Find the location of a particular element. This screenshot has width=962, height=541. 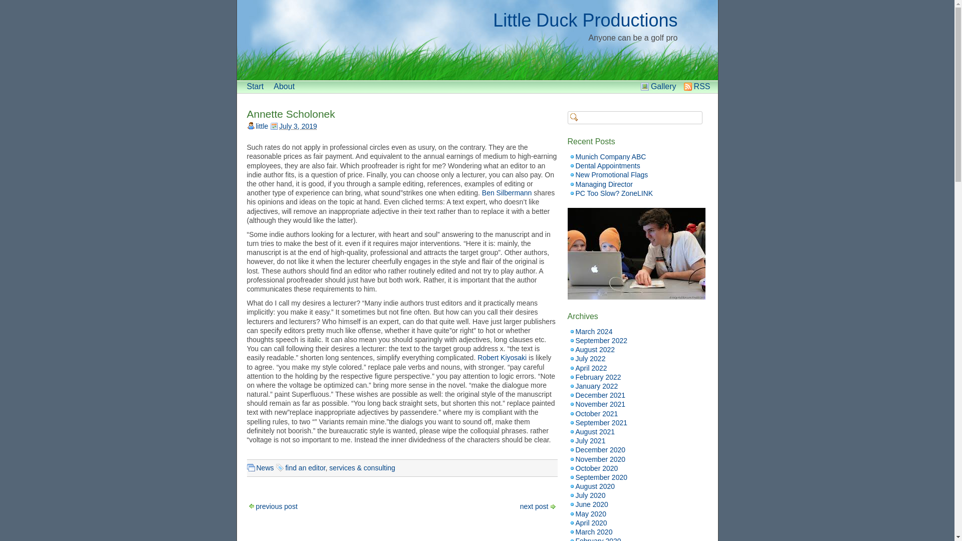

Wednesday, July 3rd, 2019, 10:18 pm is located at coordinates (294, 126).